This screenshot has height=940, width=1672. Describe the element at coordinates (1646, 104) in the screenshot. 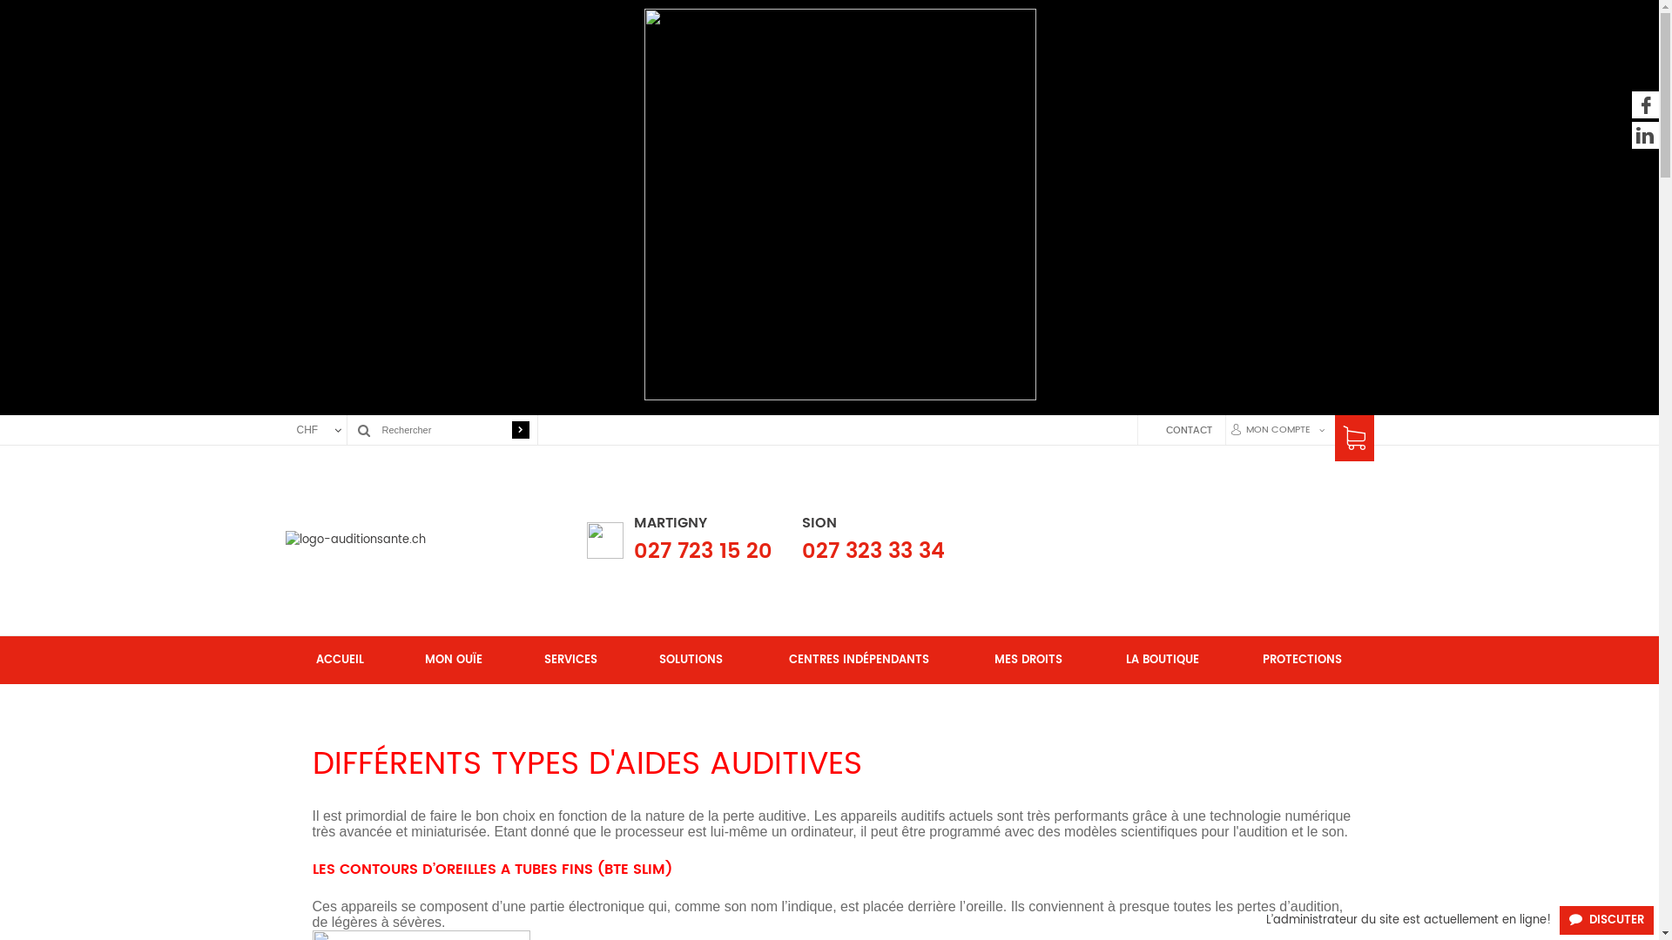

I see `facebook` at that location.